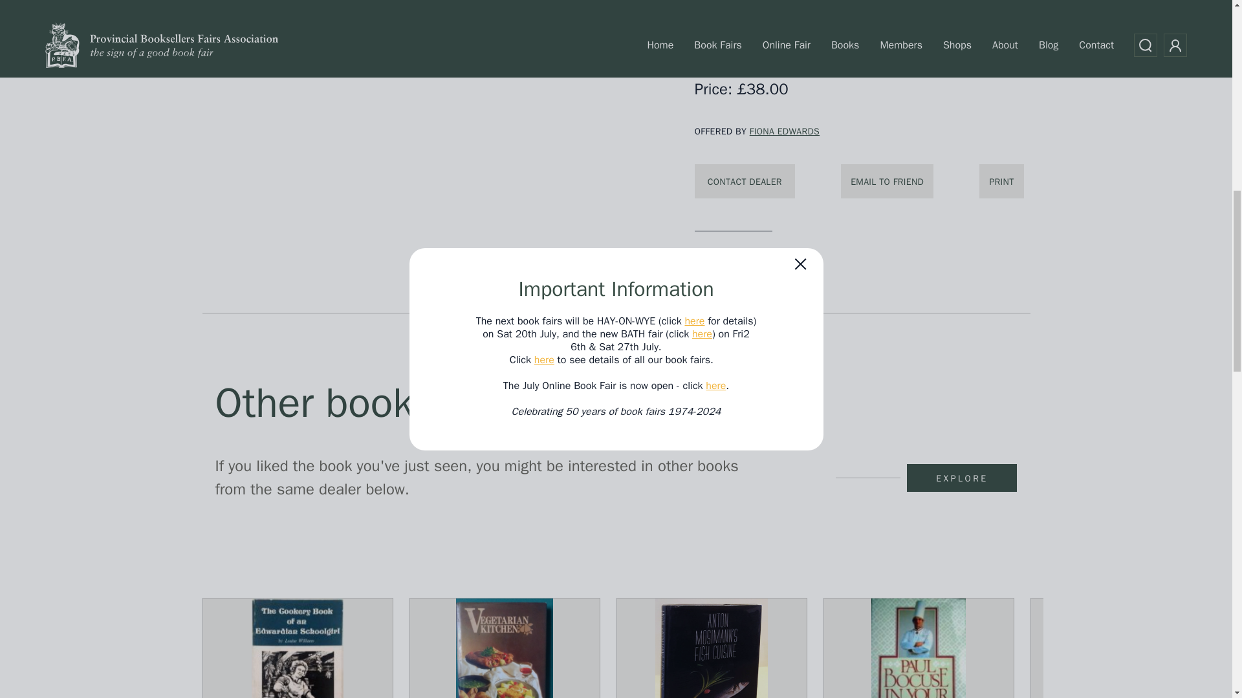 This screenshot has width=1242, height=698. What do you see at coordinates (700, 274) in the screenshot?
I see `Share book on Twitter` at bounding box center [700, 274].